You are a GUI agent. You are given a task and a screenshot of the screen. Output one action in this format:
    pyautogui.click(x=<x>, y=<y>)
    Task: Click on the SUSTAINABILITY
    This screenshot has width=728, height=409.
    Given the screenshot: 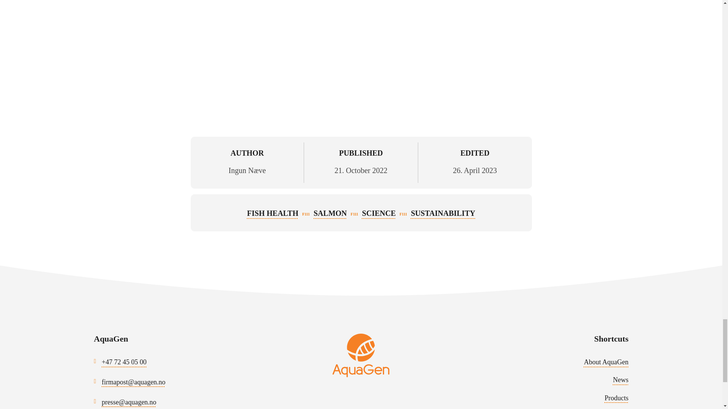 What is the action you would take?
    pyautogui.click(x=443, y=213)
    